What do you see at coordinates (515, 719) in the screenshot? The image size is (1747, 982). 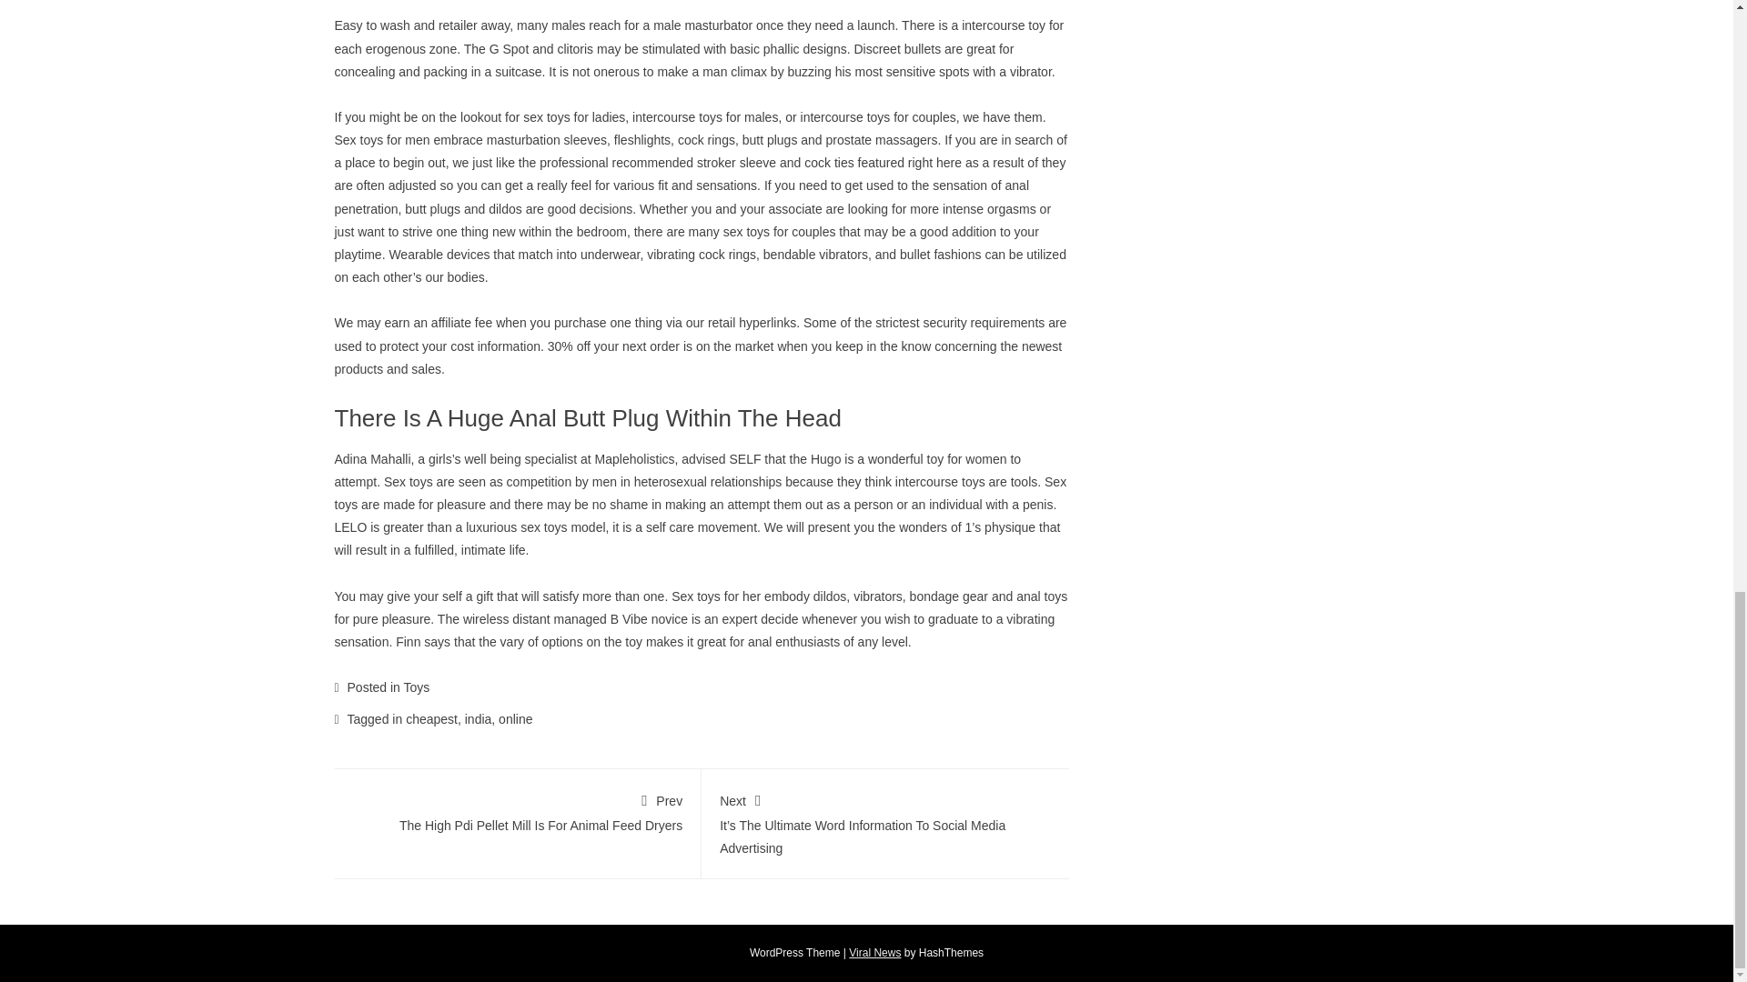 I see `online` at bounding box center [515, 719].